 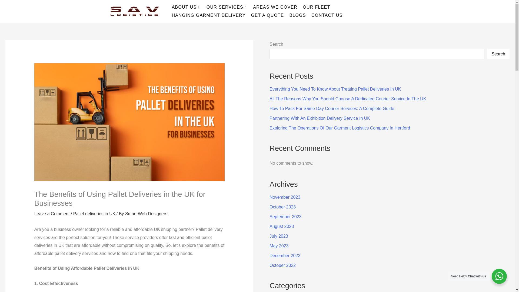 What do you see at coordinates (275, 7) in the screenshot?
I see `AREAS WE COVER` at bounding box center [275, 7].